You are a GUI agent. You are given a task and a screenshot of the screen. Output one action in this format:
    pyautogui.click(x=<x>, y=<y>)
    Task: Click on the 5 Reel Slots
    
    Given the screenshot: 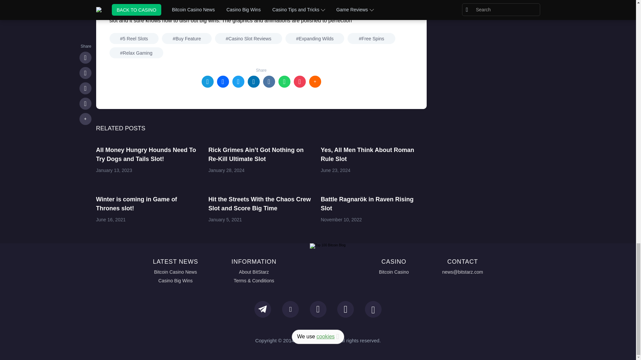 What is the action you would take?
    pyautogui.click(x=134, y=38)
    